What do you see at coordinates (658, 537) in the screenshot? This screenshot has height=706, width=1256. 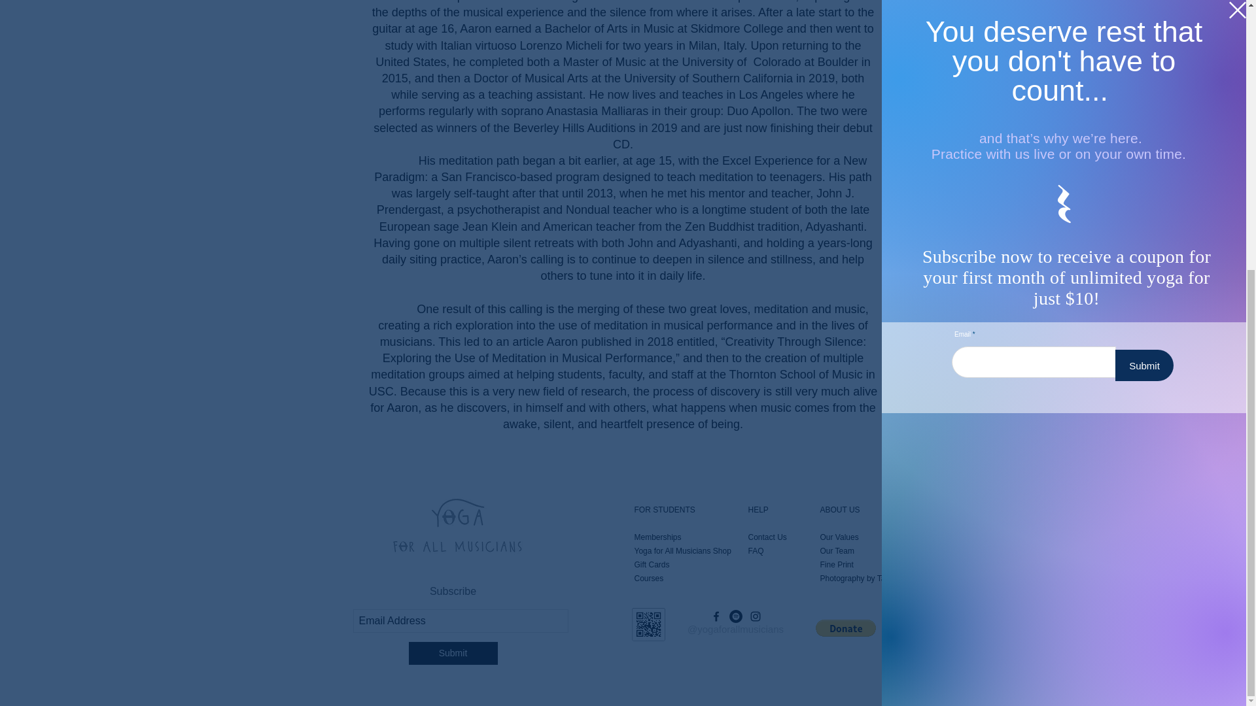 I see `Memberships` at bounding box center [658, 537].